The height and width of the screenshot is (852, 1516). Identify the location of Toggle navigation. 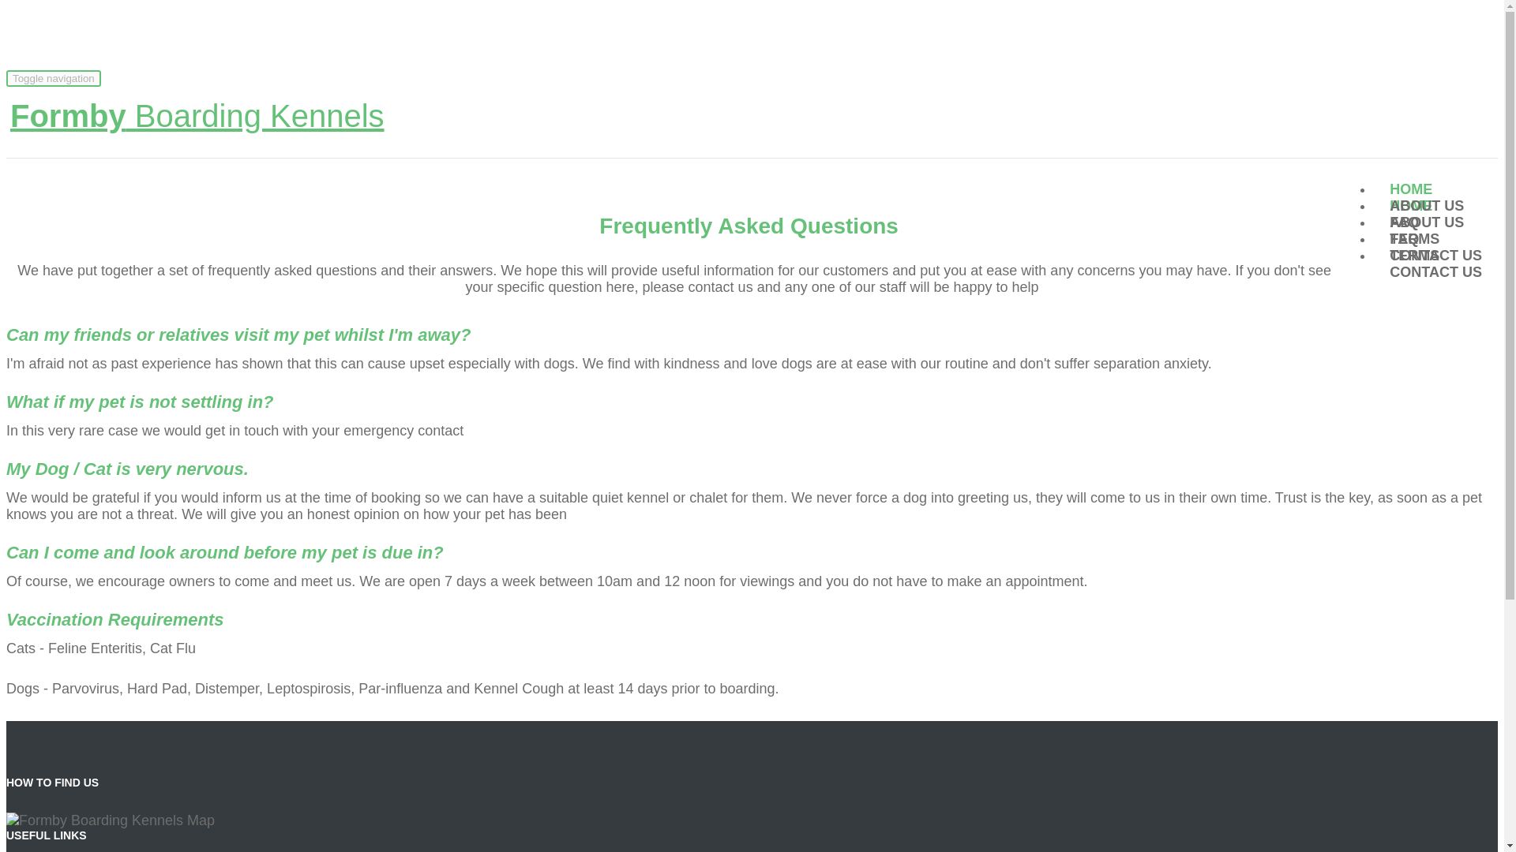
(54, 78).